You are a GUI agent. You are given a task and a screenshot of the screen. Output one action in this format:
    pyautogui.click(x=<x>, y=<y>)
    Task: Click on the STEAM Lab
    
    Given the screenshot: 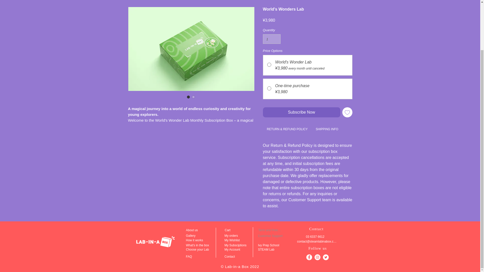 What is the action you would take?
    pyautogui.click(x=272, y=249)
    